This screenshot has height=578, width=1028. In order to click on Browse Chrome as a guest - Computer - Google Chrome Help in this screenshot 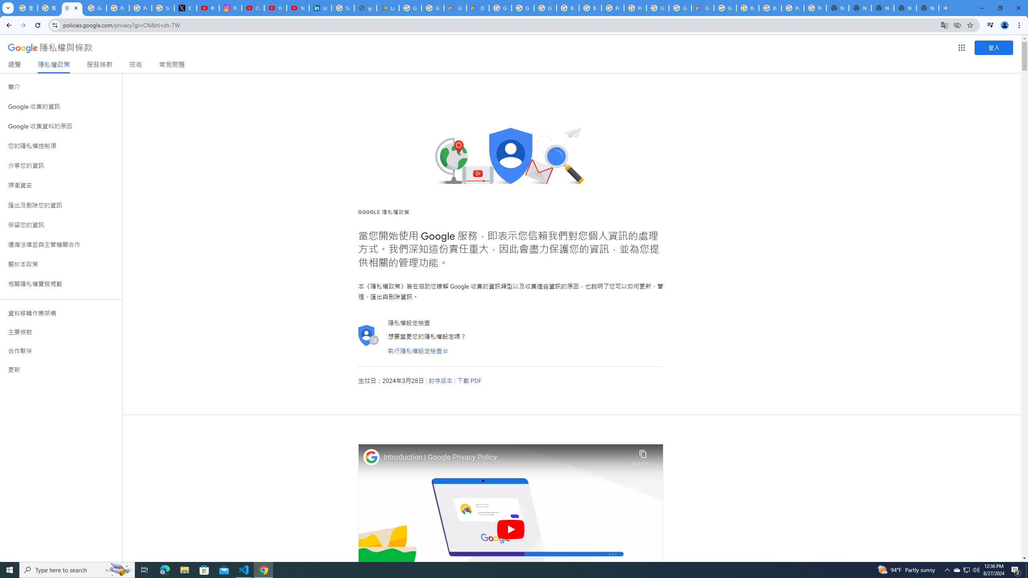, I will do `click(568, 8)`.